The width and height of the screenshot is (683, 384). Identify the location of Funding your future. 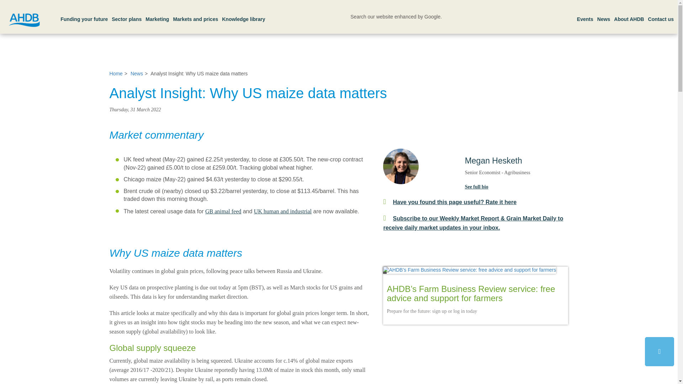
(84, 15).